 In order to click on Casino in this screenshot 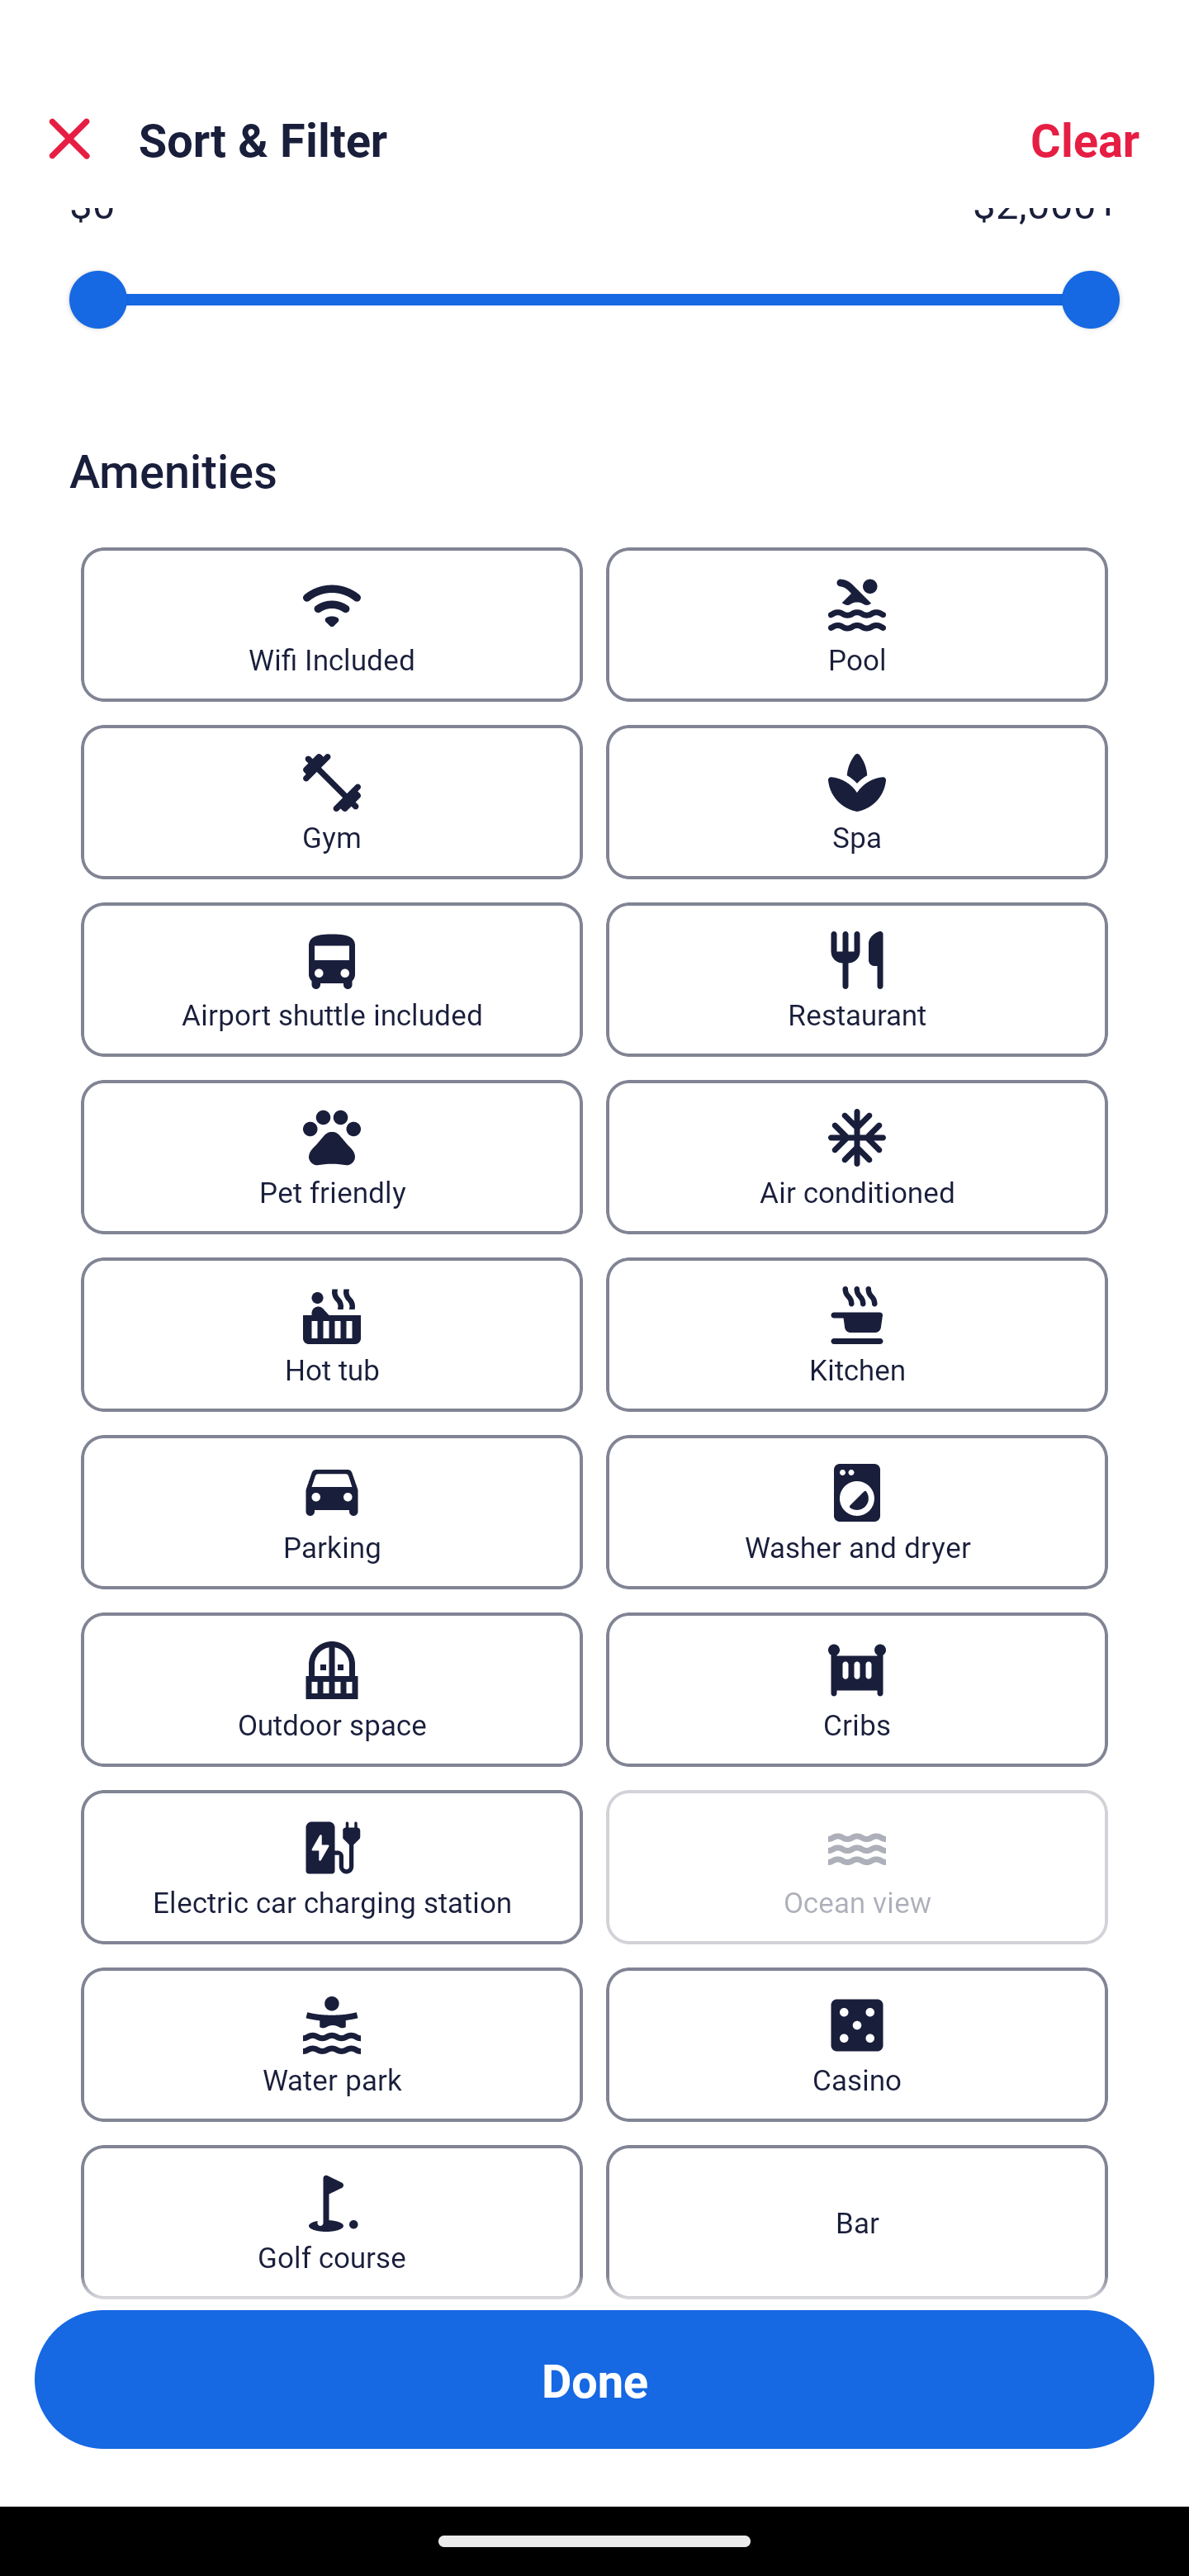, I will do `click(857, 2044)`.